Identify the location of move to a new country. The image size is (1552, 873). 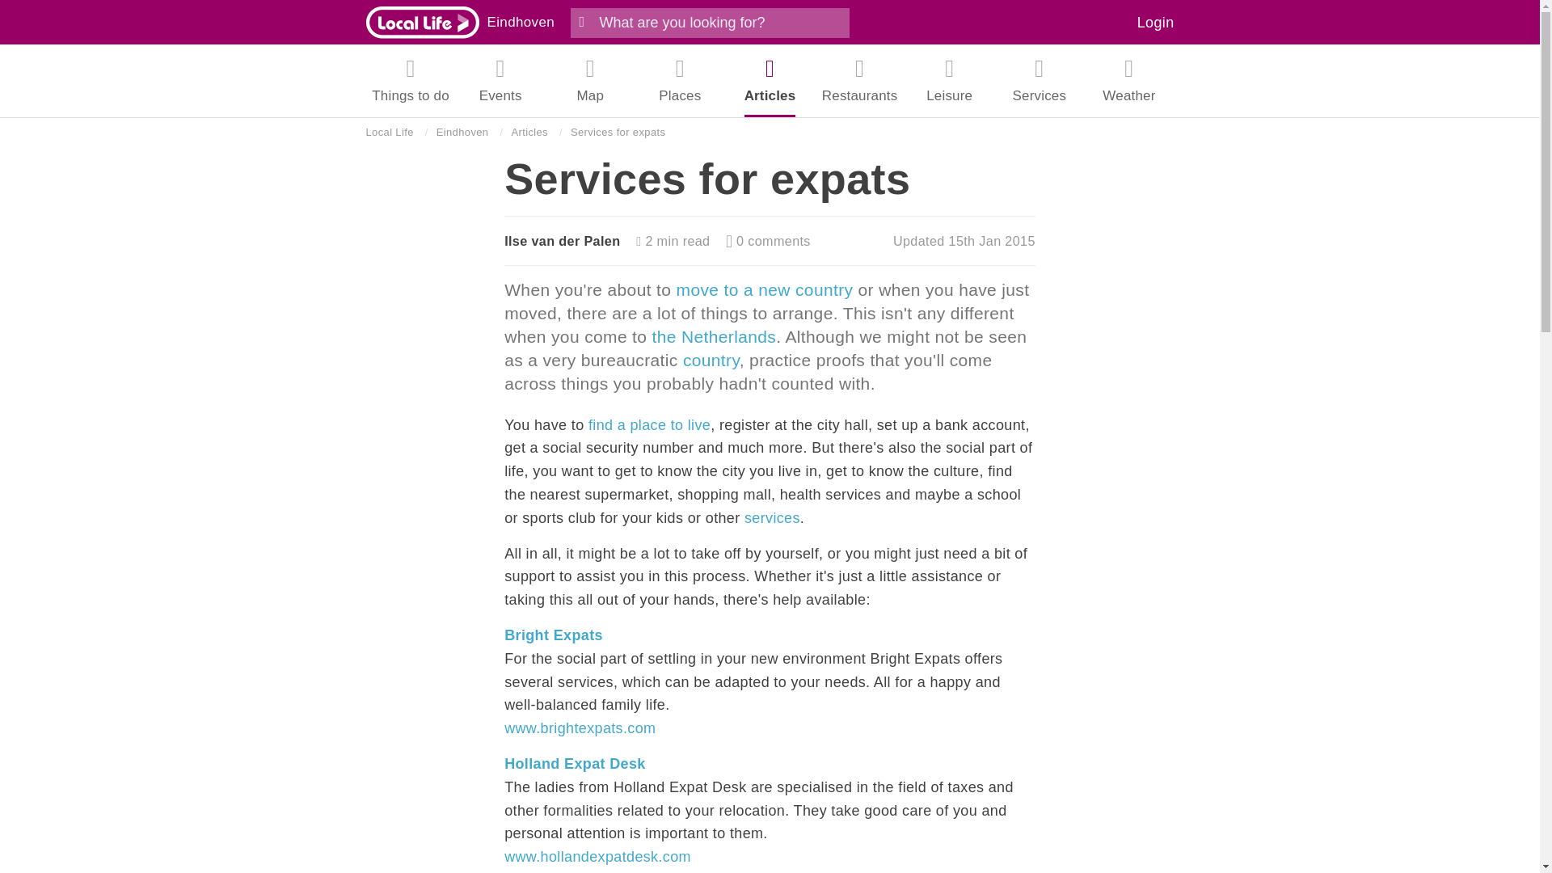
(765, 289).